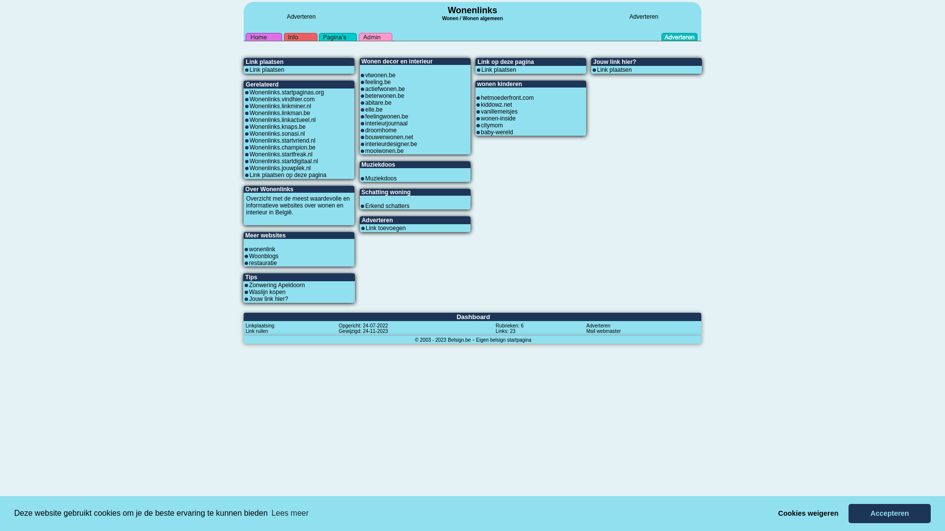 The height and width of the screenshot is (531, 945). I want to click on Link plaatsen, so click(267, 70).